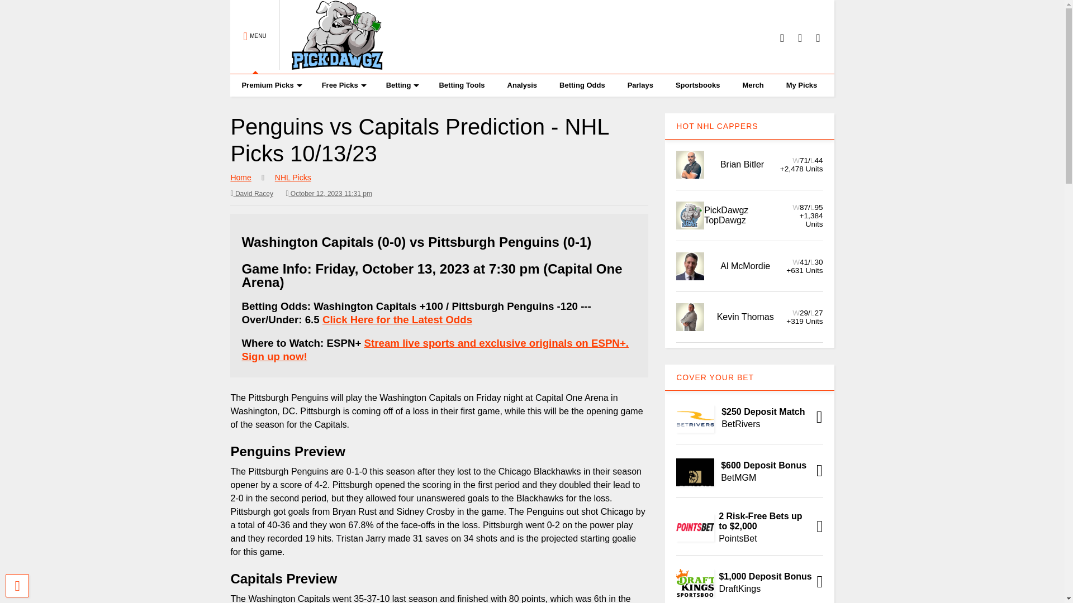 The image size is (1073, 603). I want to click on facebook, so click(817, 37).